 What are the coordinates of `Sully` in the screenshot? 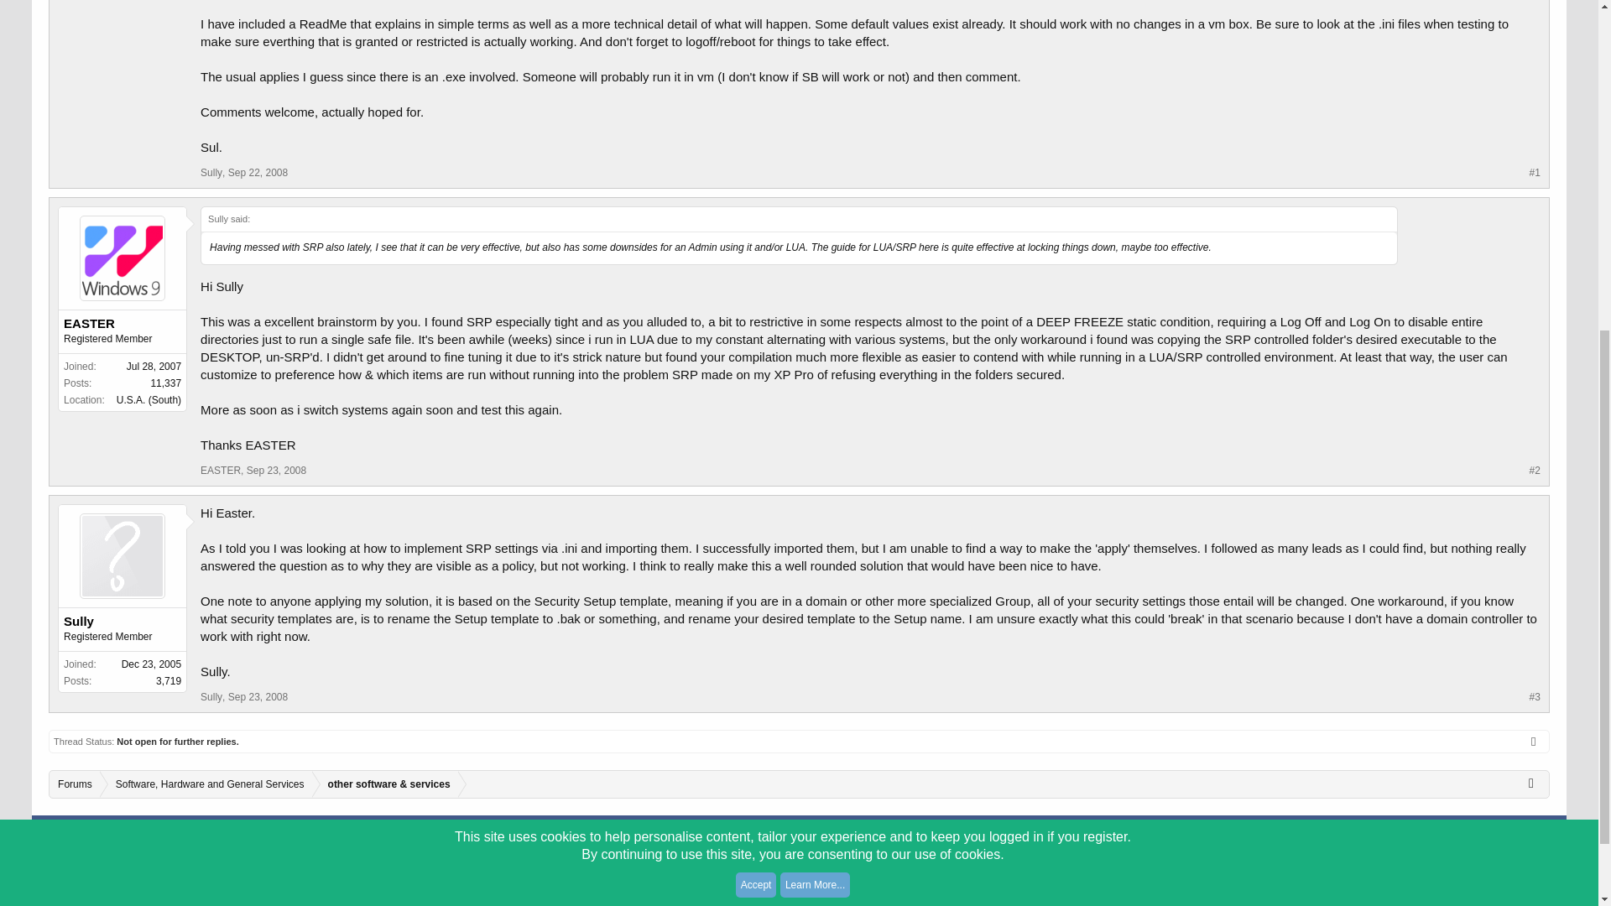 It's located at (211, 697).